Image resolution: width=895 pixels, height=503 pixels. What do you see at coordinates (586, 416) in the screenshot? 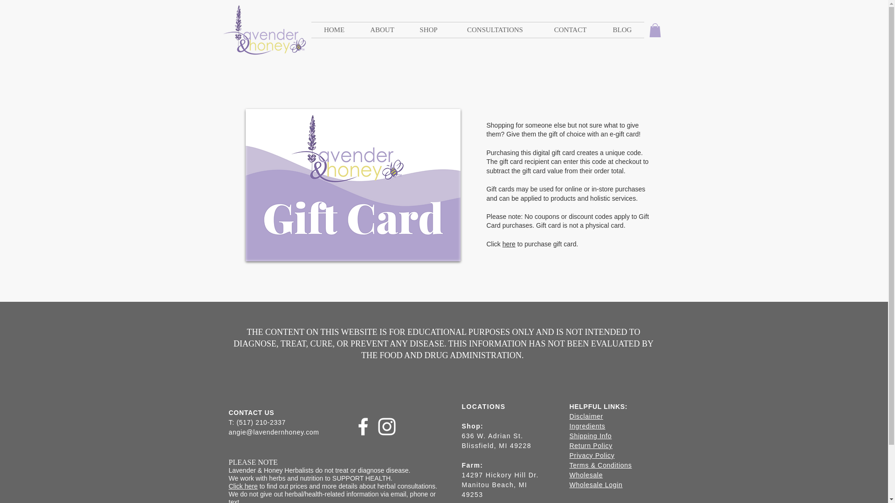
I see `Disclaimer` at bounding box center [586, 416].